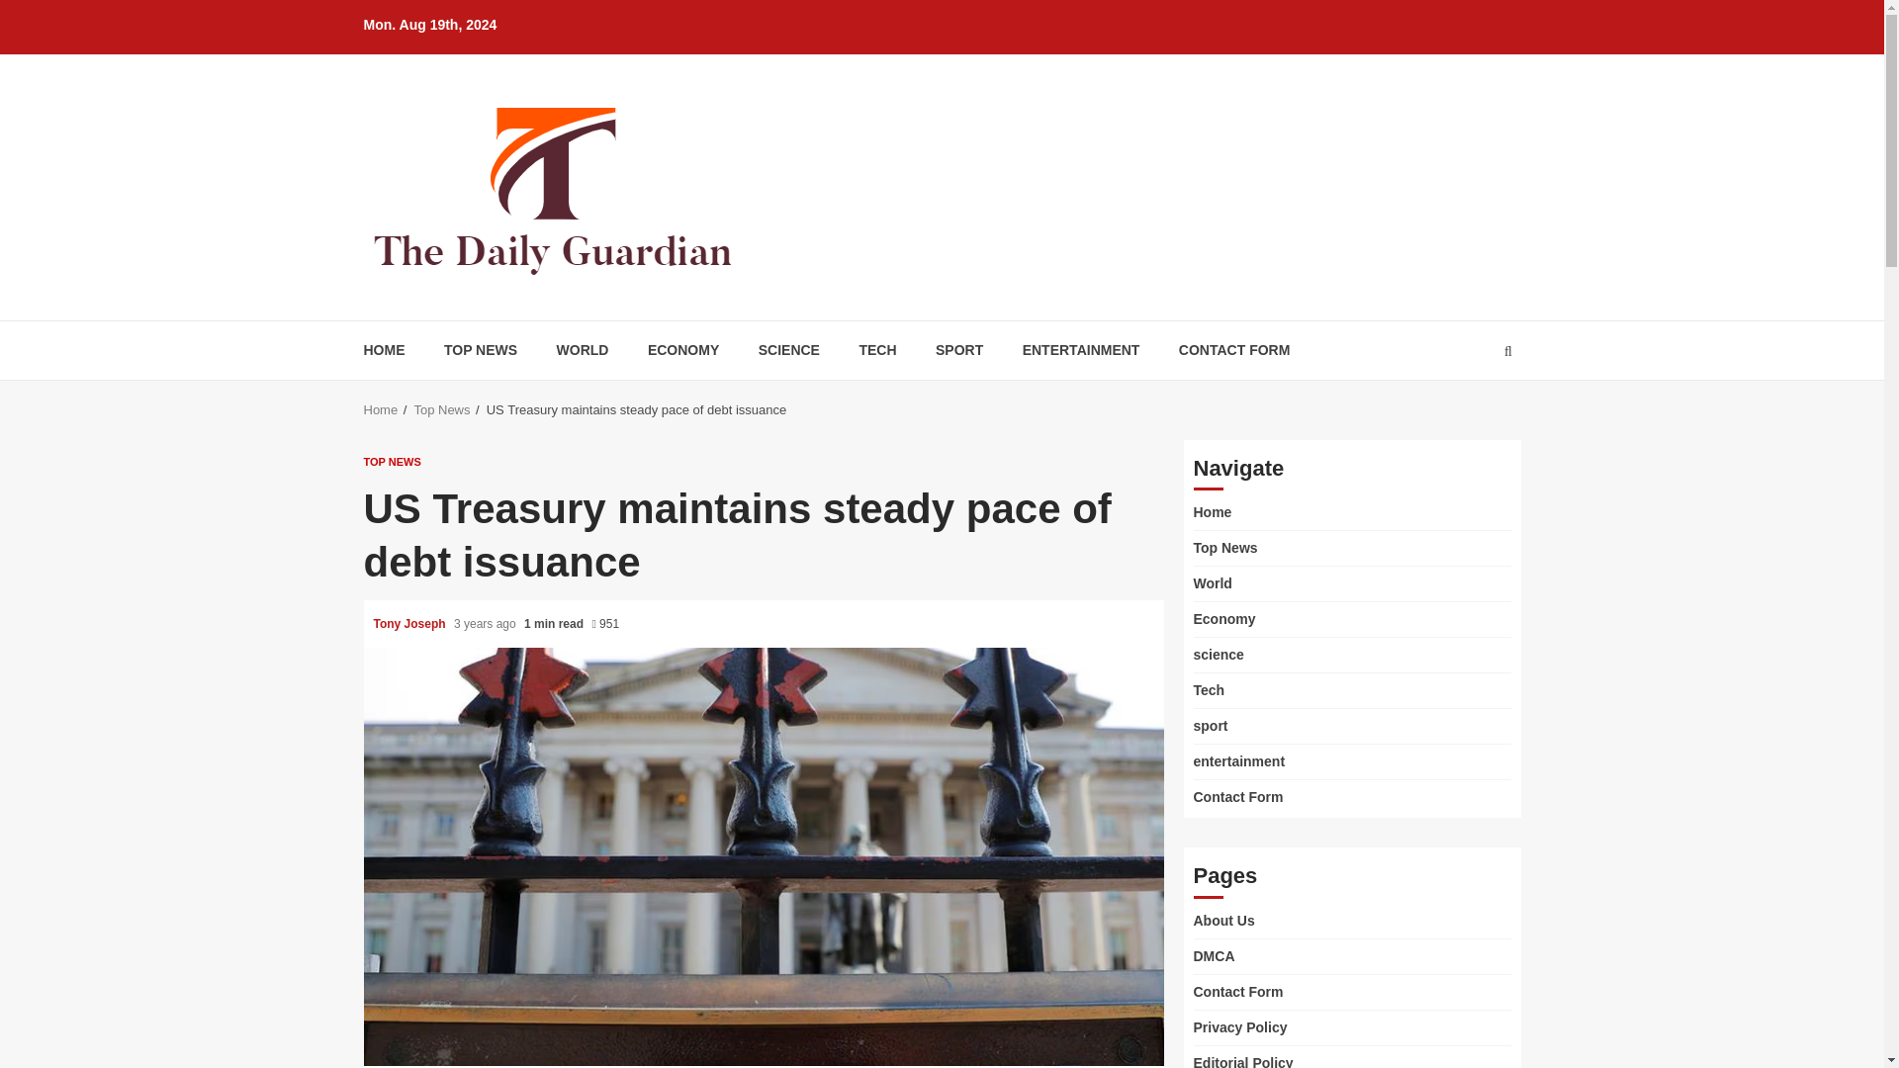 This screenshot has height=1068, width=1899. I want to click on TOP NEWS, so click(393, 463).